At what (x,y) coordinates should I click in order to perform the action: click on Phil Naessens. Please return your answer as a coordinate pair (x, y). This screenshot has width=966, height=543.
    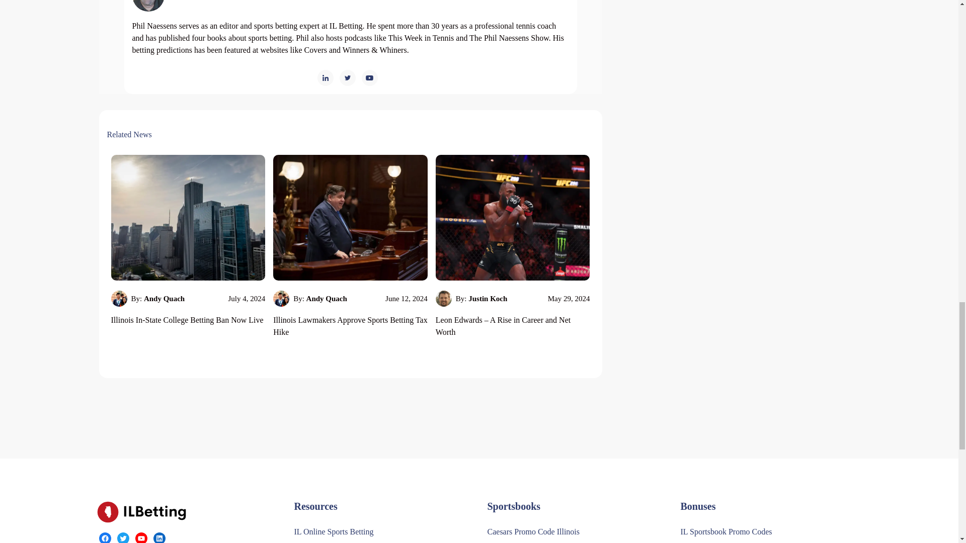
    Looking at the image, I should click on (202, 6).